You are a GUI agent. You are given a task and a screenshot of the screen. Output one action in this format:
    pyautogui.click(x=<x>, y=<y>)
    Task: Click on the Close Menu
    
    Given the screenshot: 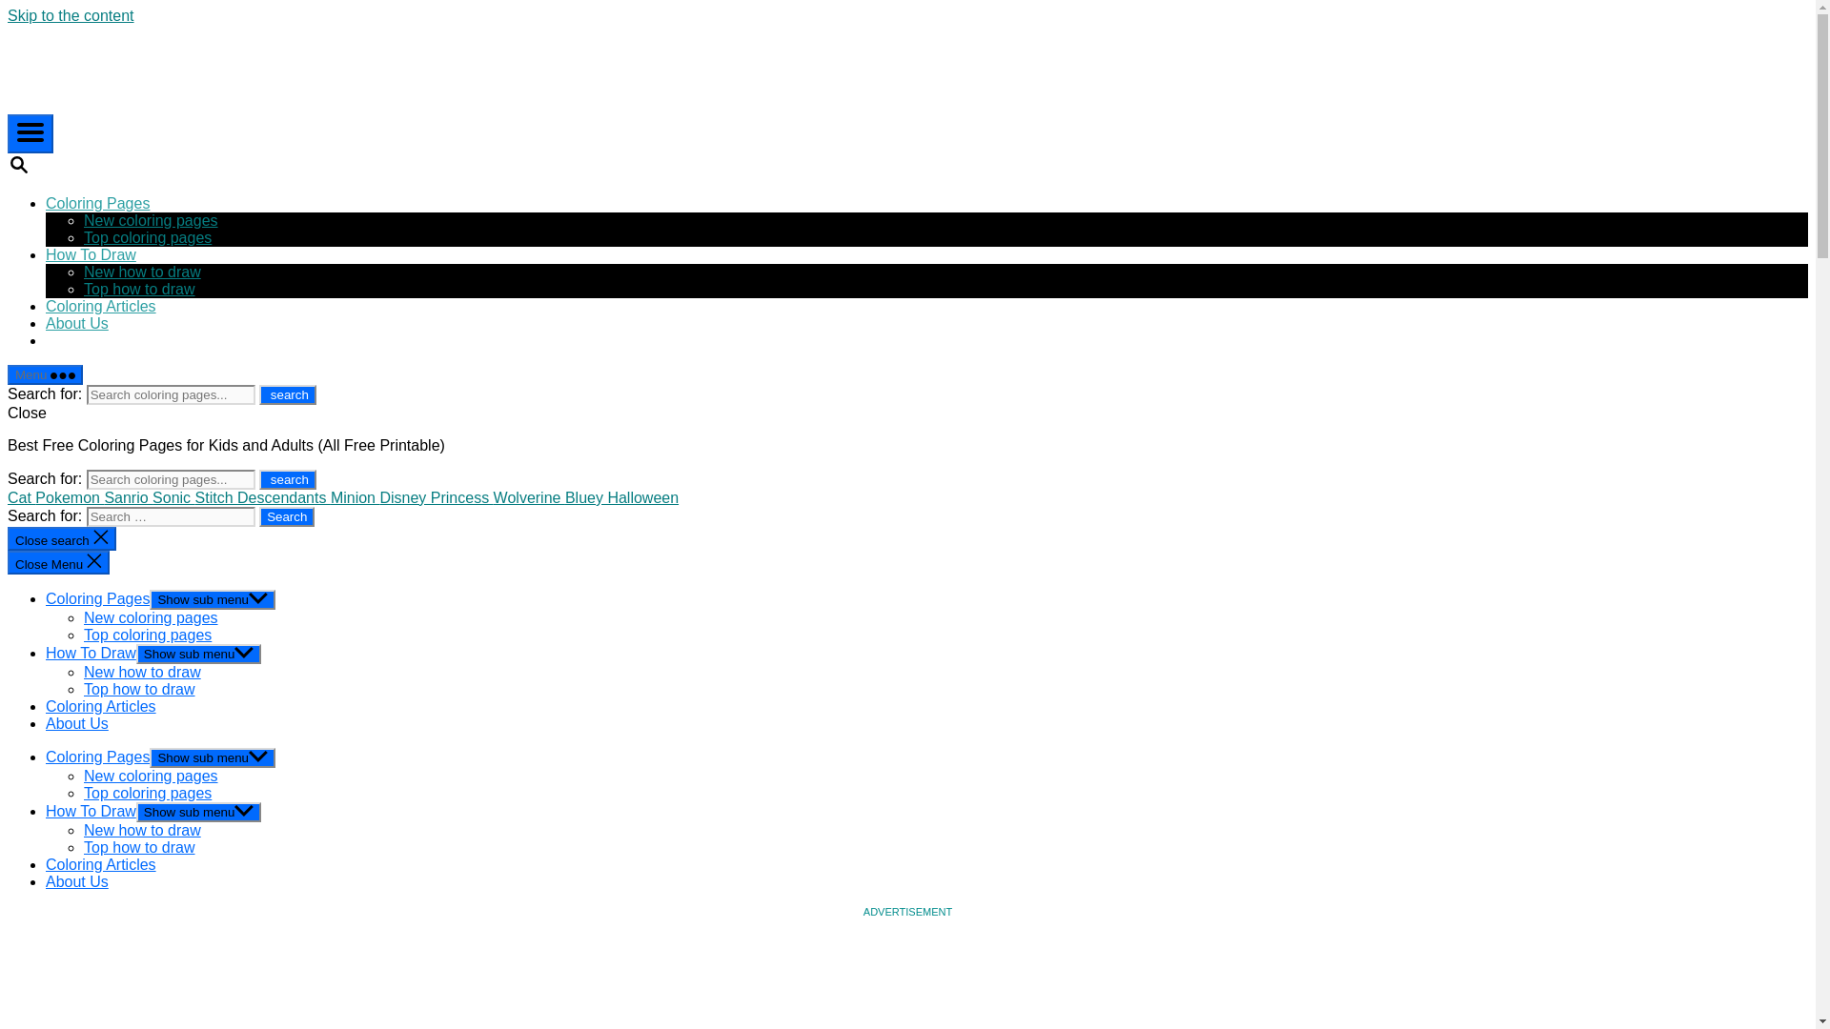 What is the action you would take?
    pyautogui.click(x=58, y=562)
    